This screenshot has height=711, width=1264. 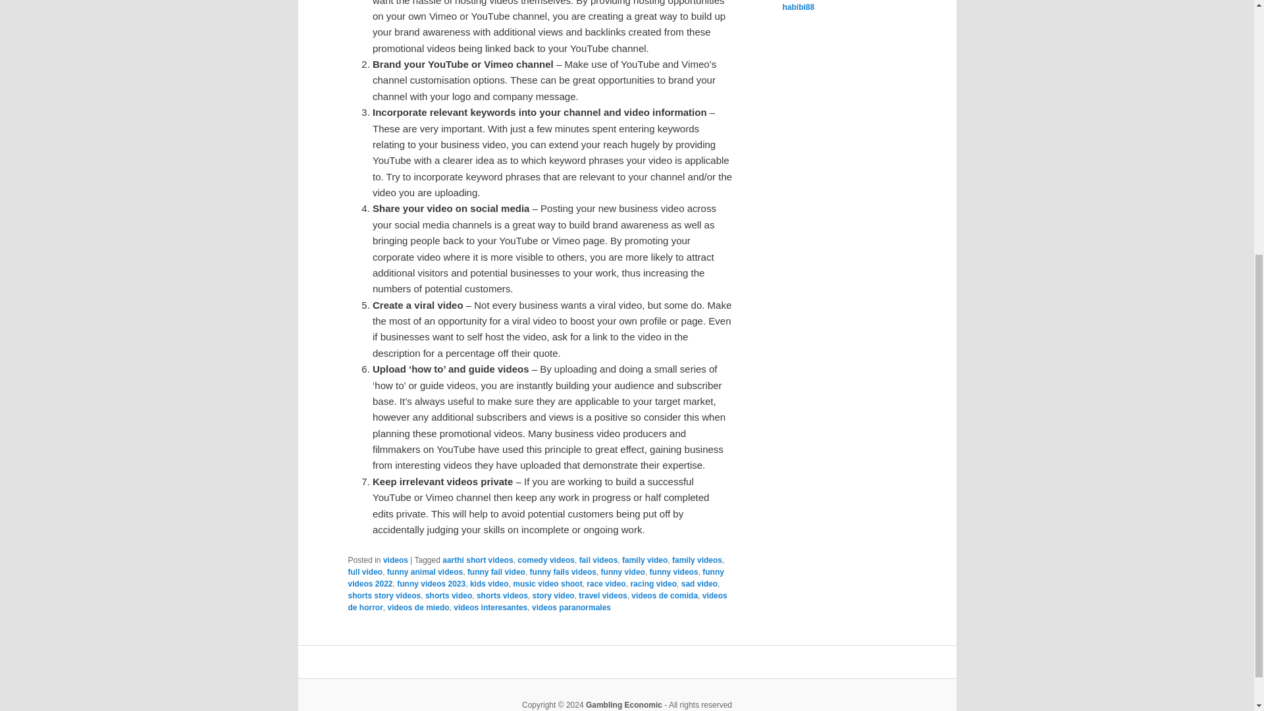 What do you see at coordinates (653, 584) in the screenshot?
I see `racing video` at bounding box center [653, 584].